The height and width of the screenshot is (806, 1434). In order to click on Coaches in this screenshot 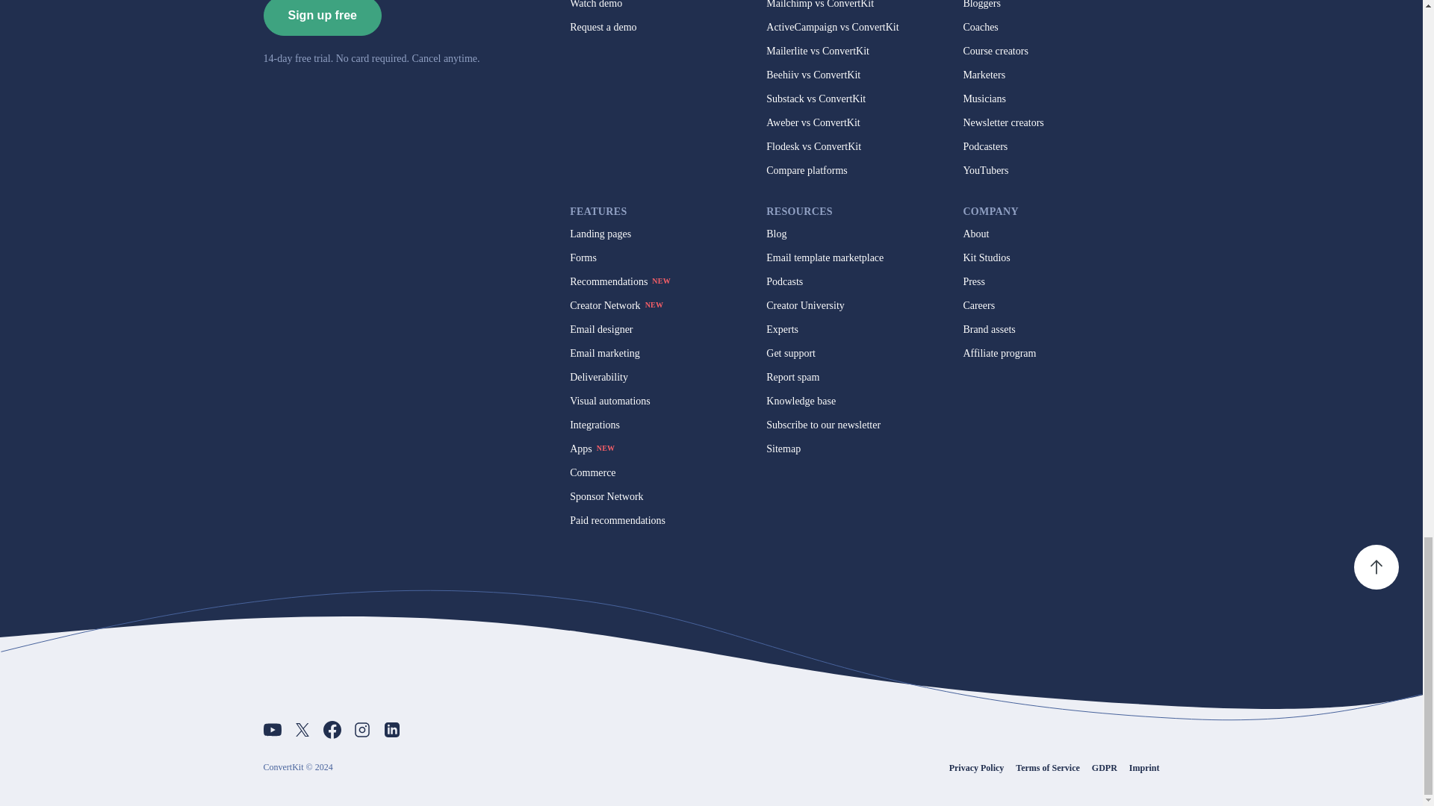, I will do `click(980, 28)`.